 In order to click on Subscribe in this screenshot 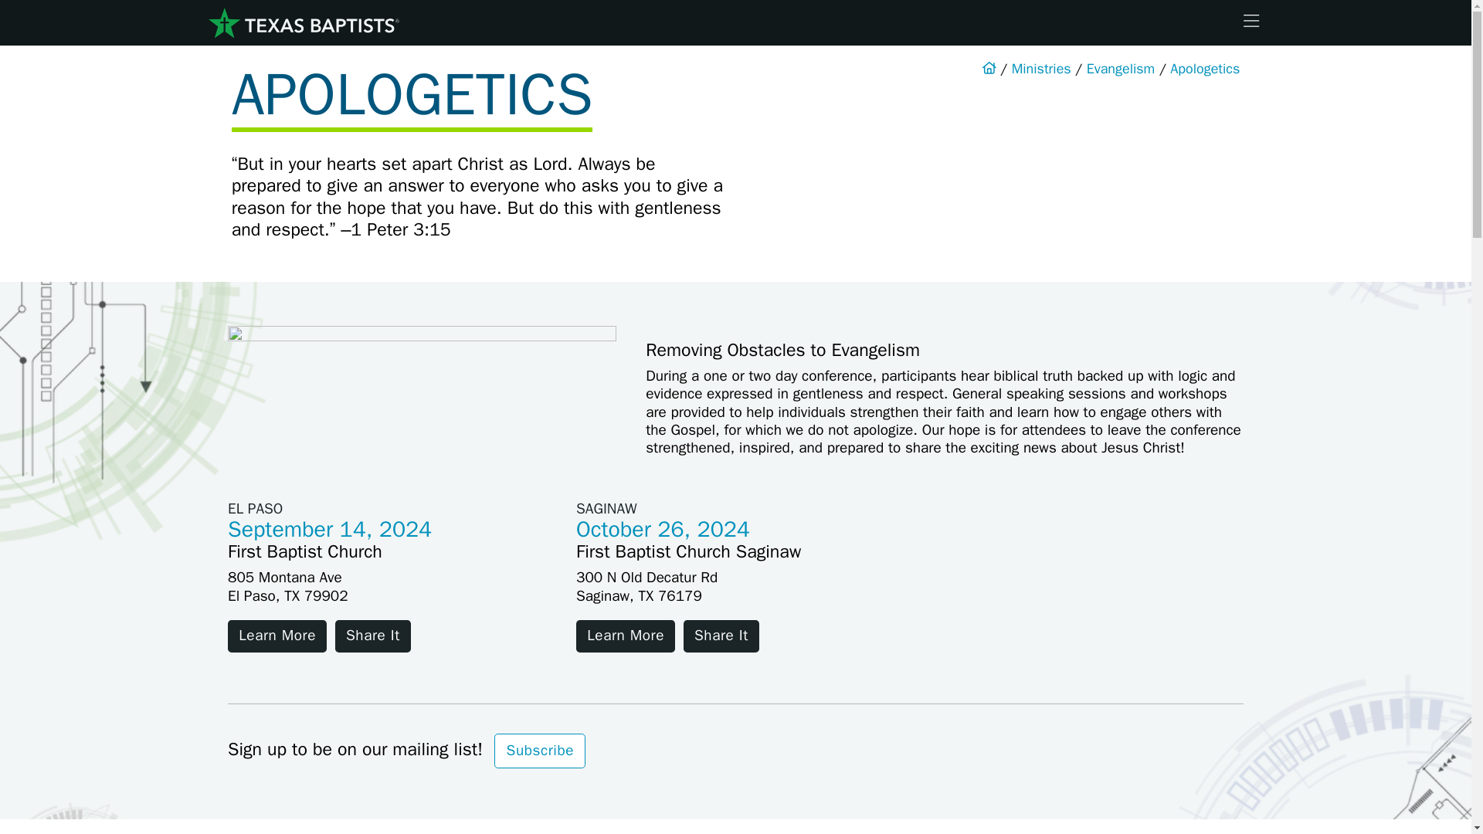, I will do `click(539, 751)`.